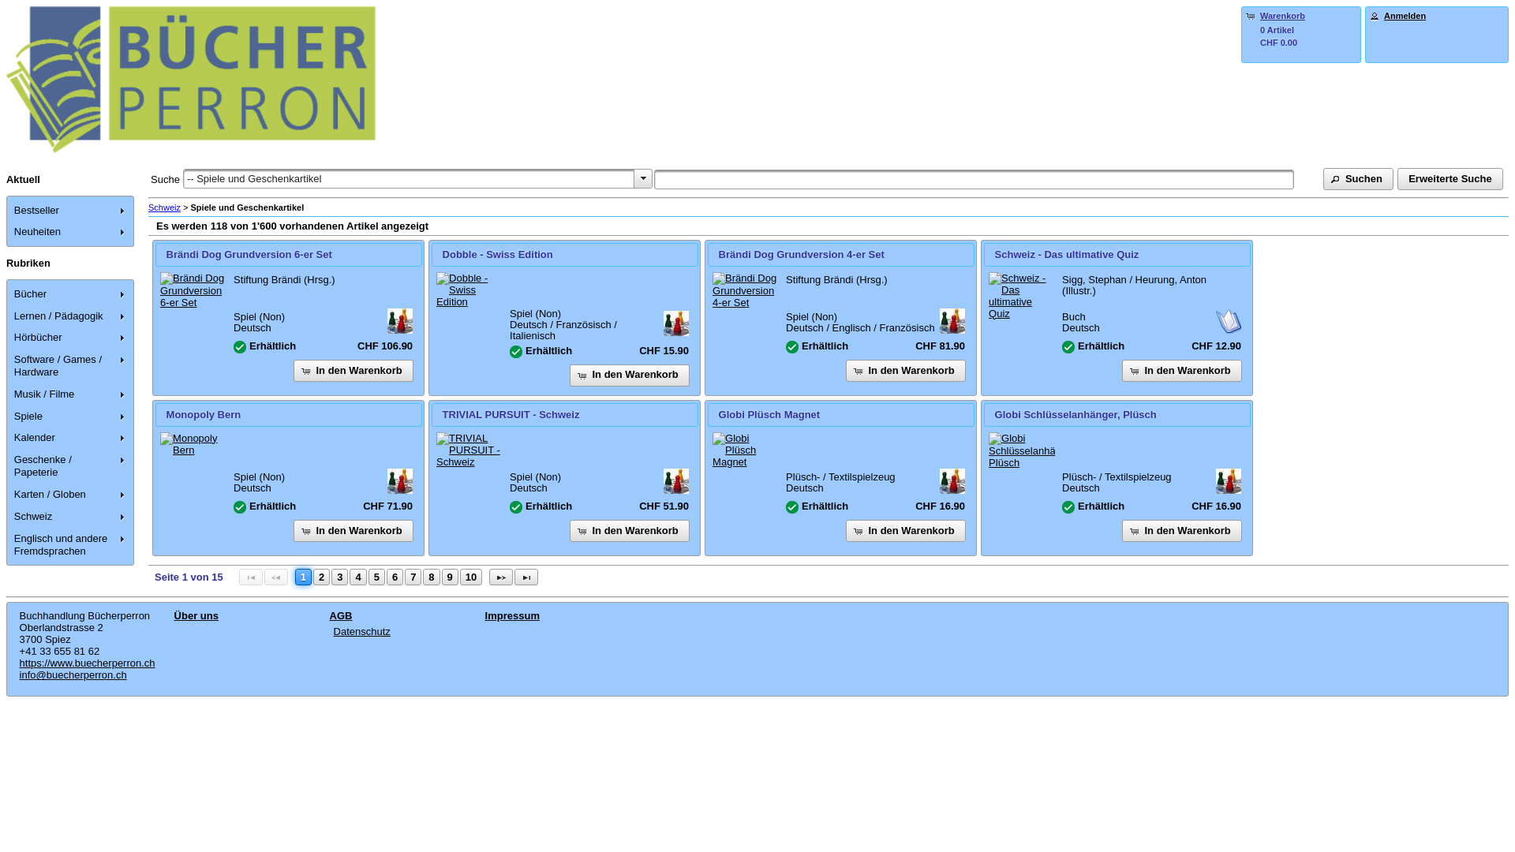 The width and height of the screenshot is (1515, 852). I want to click on Spiel, so click(676, 323).